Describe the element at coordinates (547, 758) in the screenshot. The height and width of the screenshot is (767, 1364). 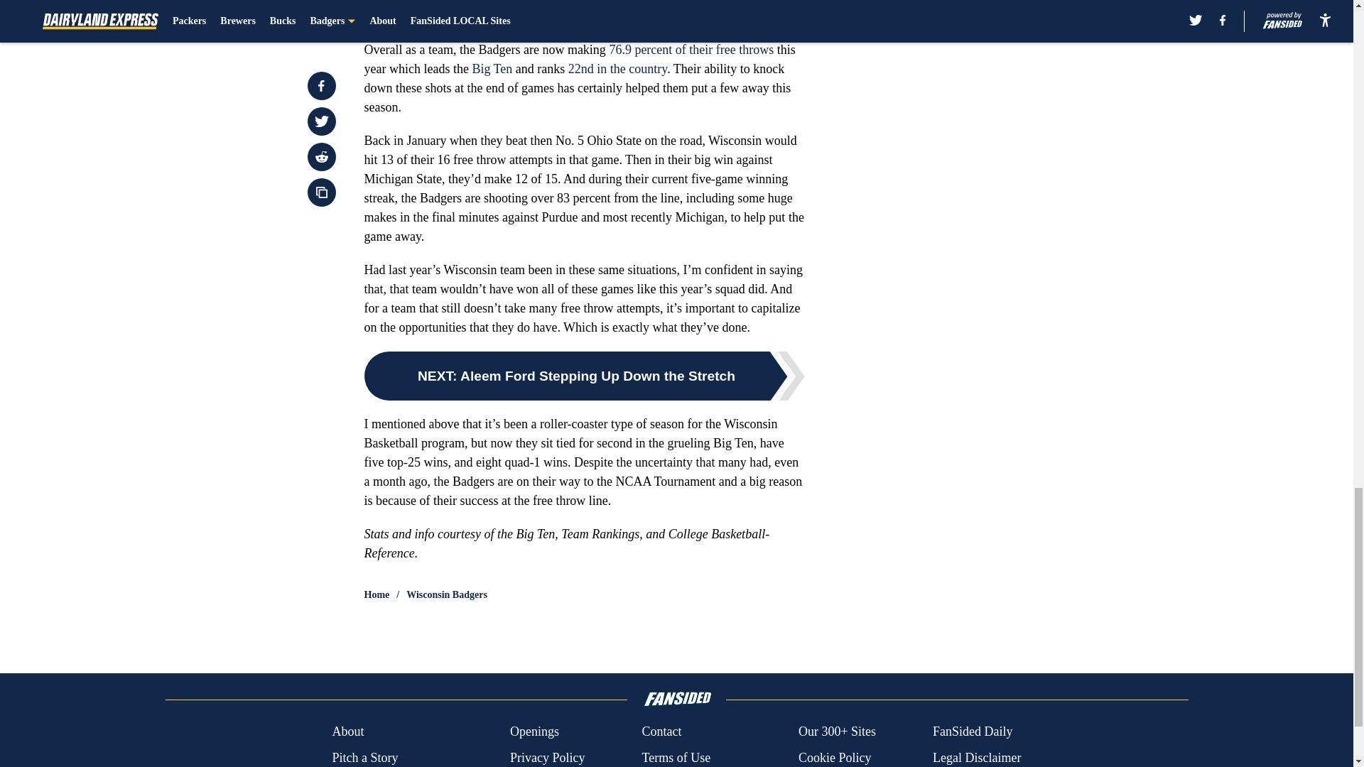
I see `Privacy Policy` at that location.